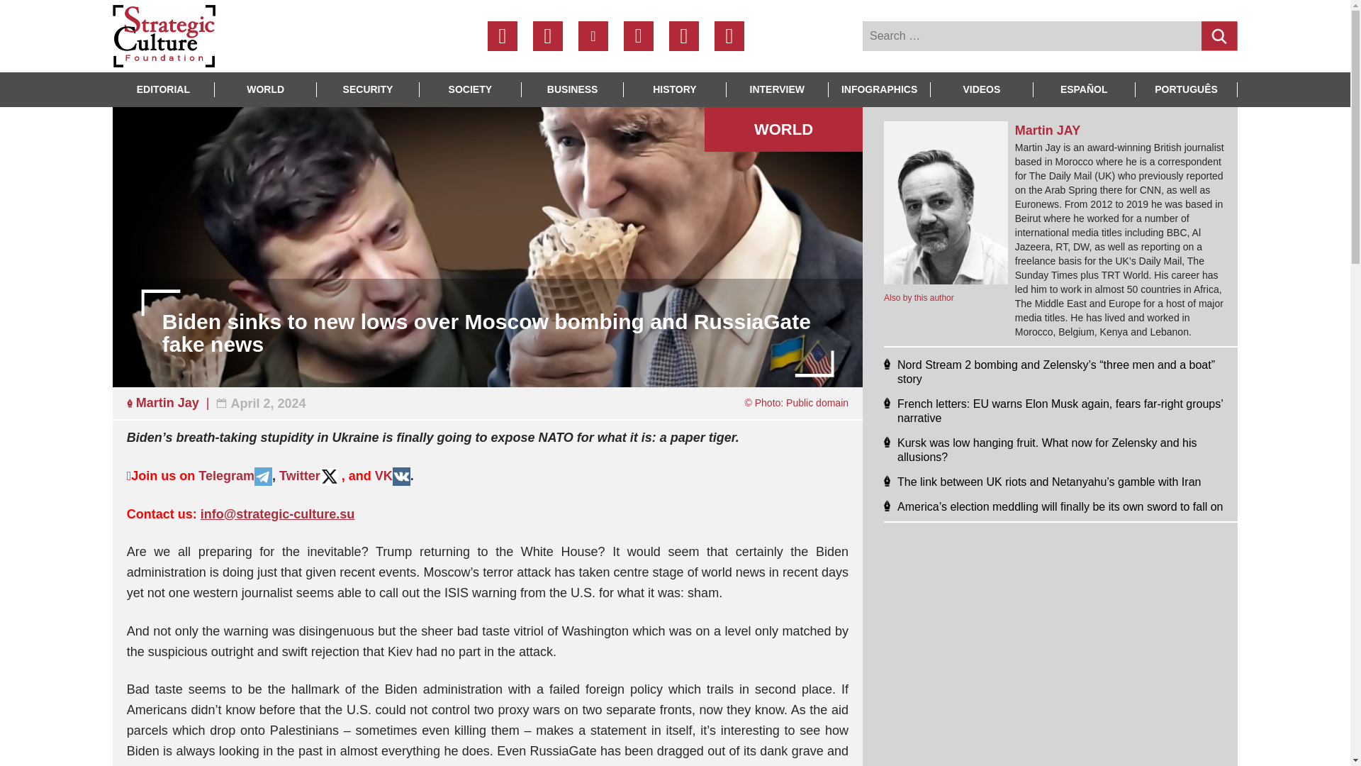  What do you see at coordinates (684, 36) in the screenshot?
I see `youtube` at bounding box center [684, 36].